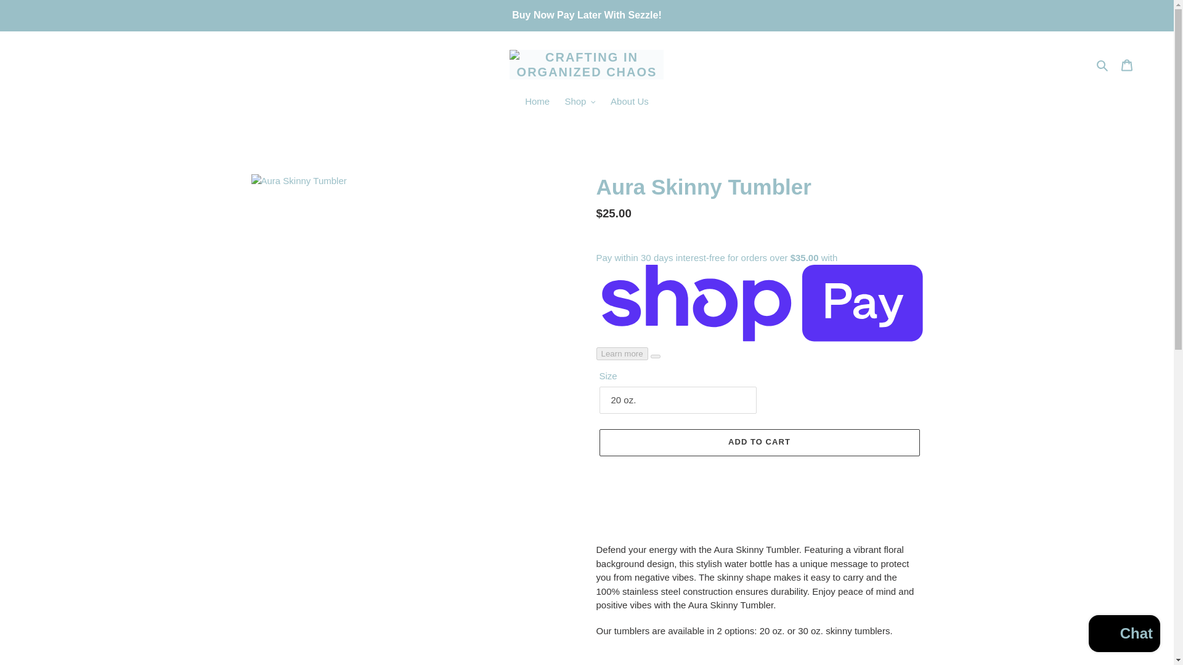 The width and height of the screenshot is (1183, 665). Describe the element at coordinates (1103, 64) in the screenshot. I see `Search` at that location.